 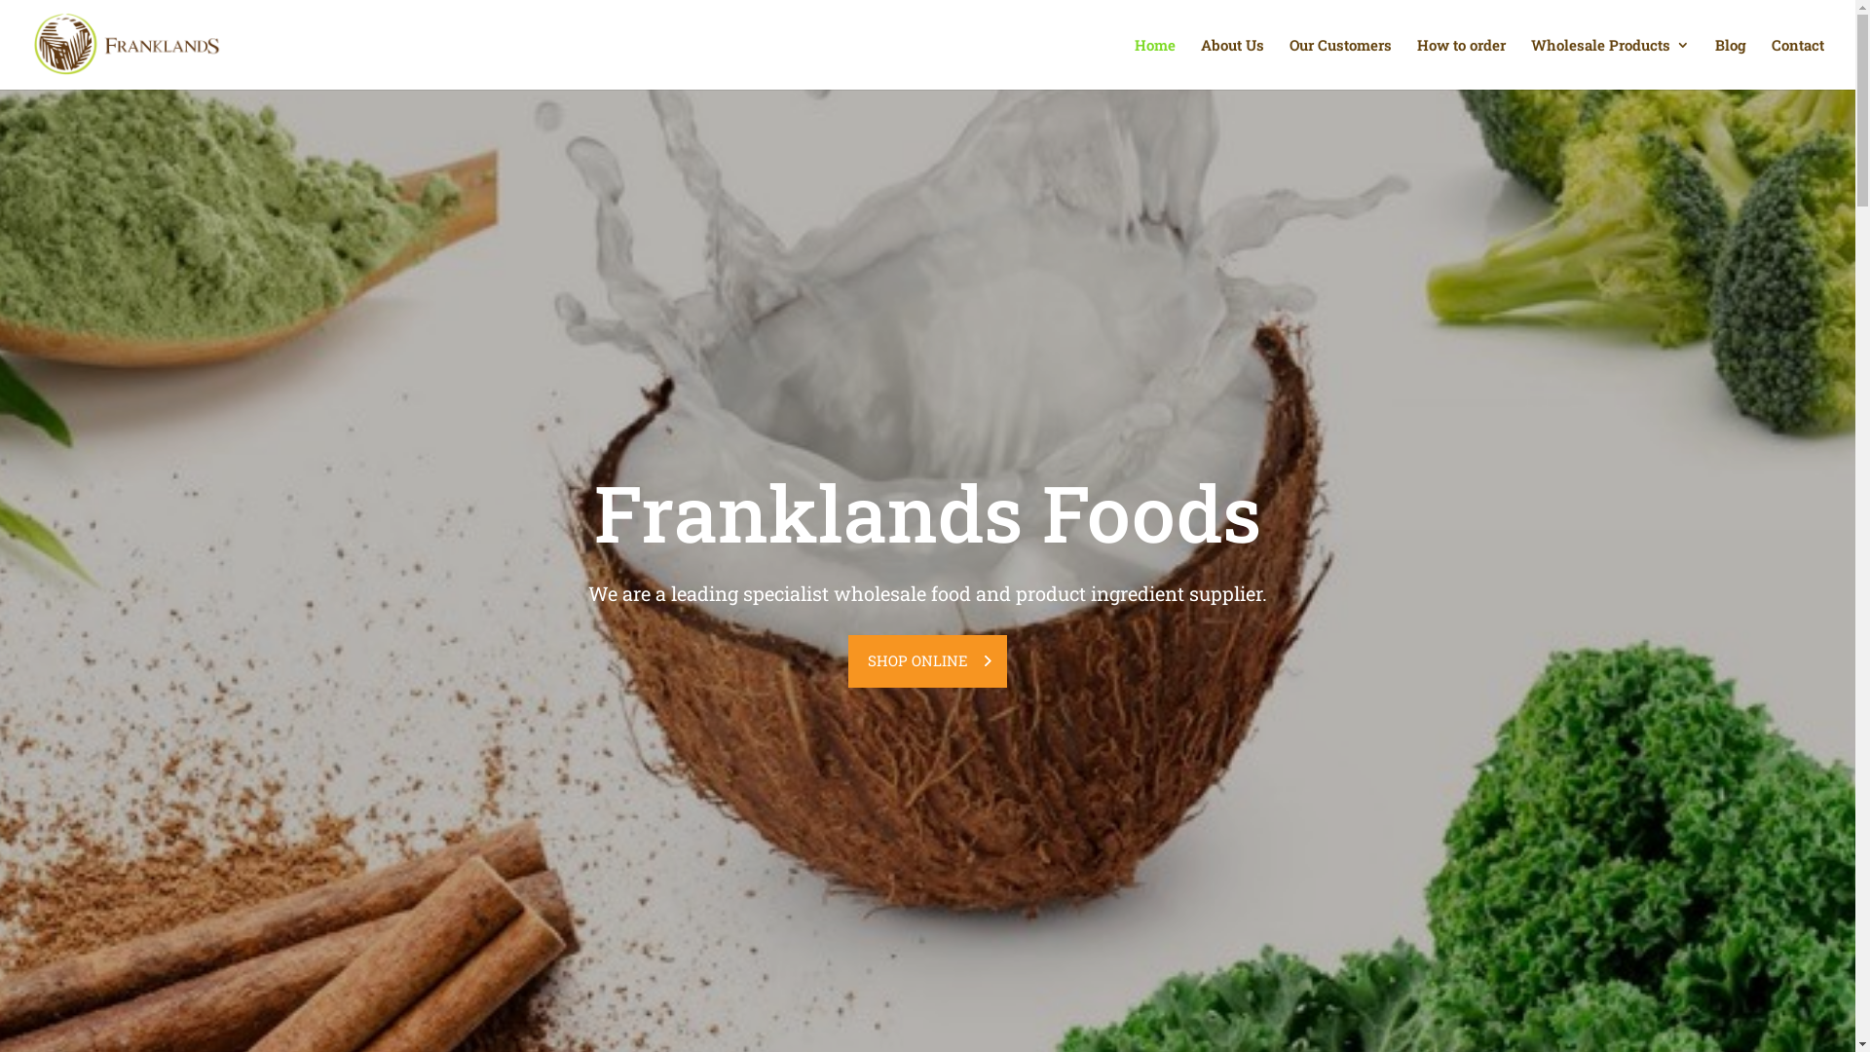 What do you see at coordinates (1155, 63) in the screenshot?
I see `Home` at bounding box center [1155, 63].